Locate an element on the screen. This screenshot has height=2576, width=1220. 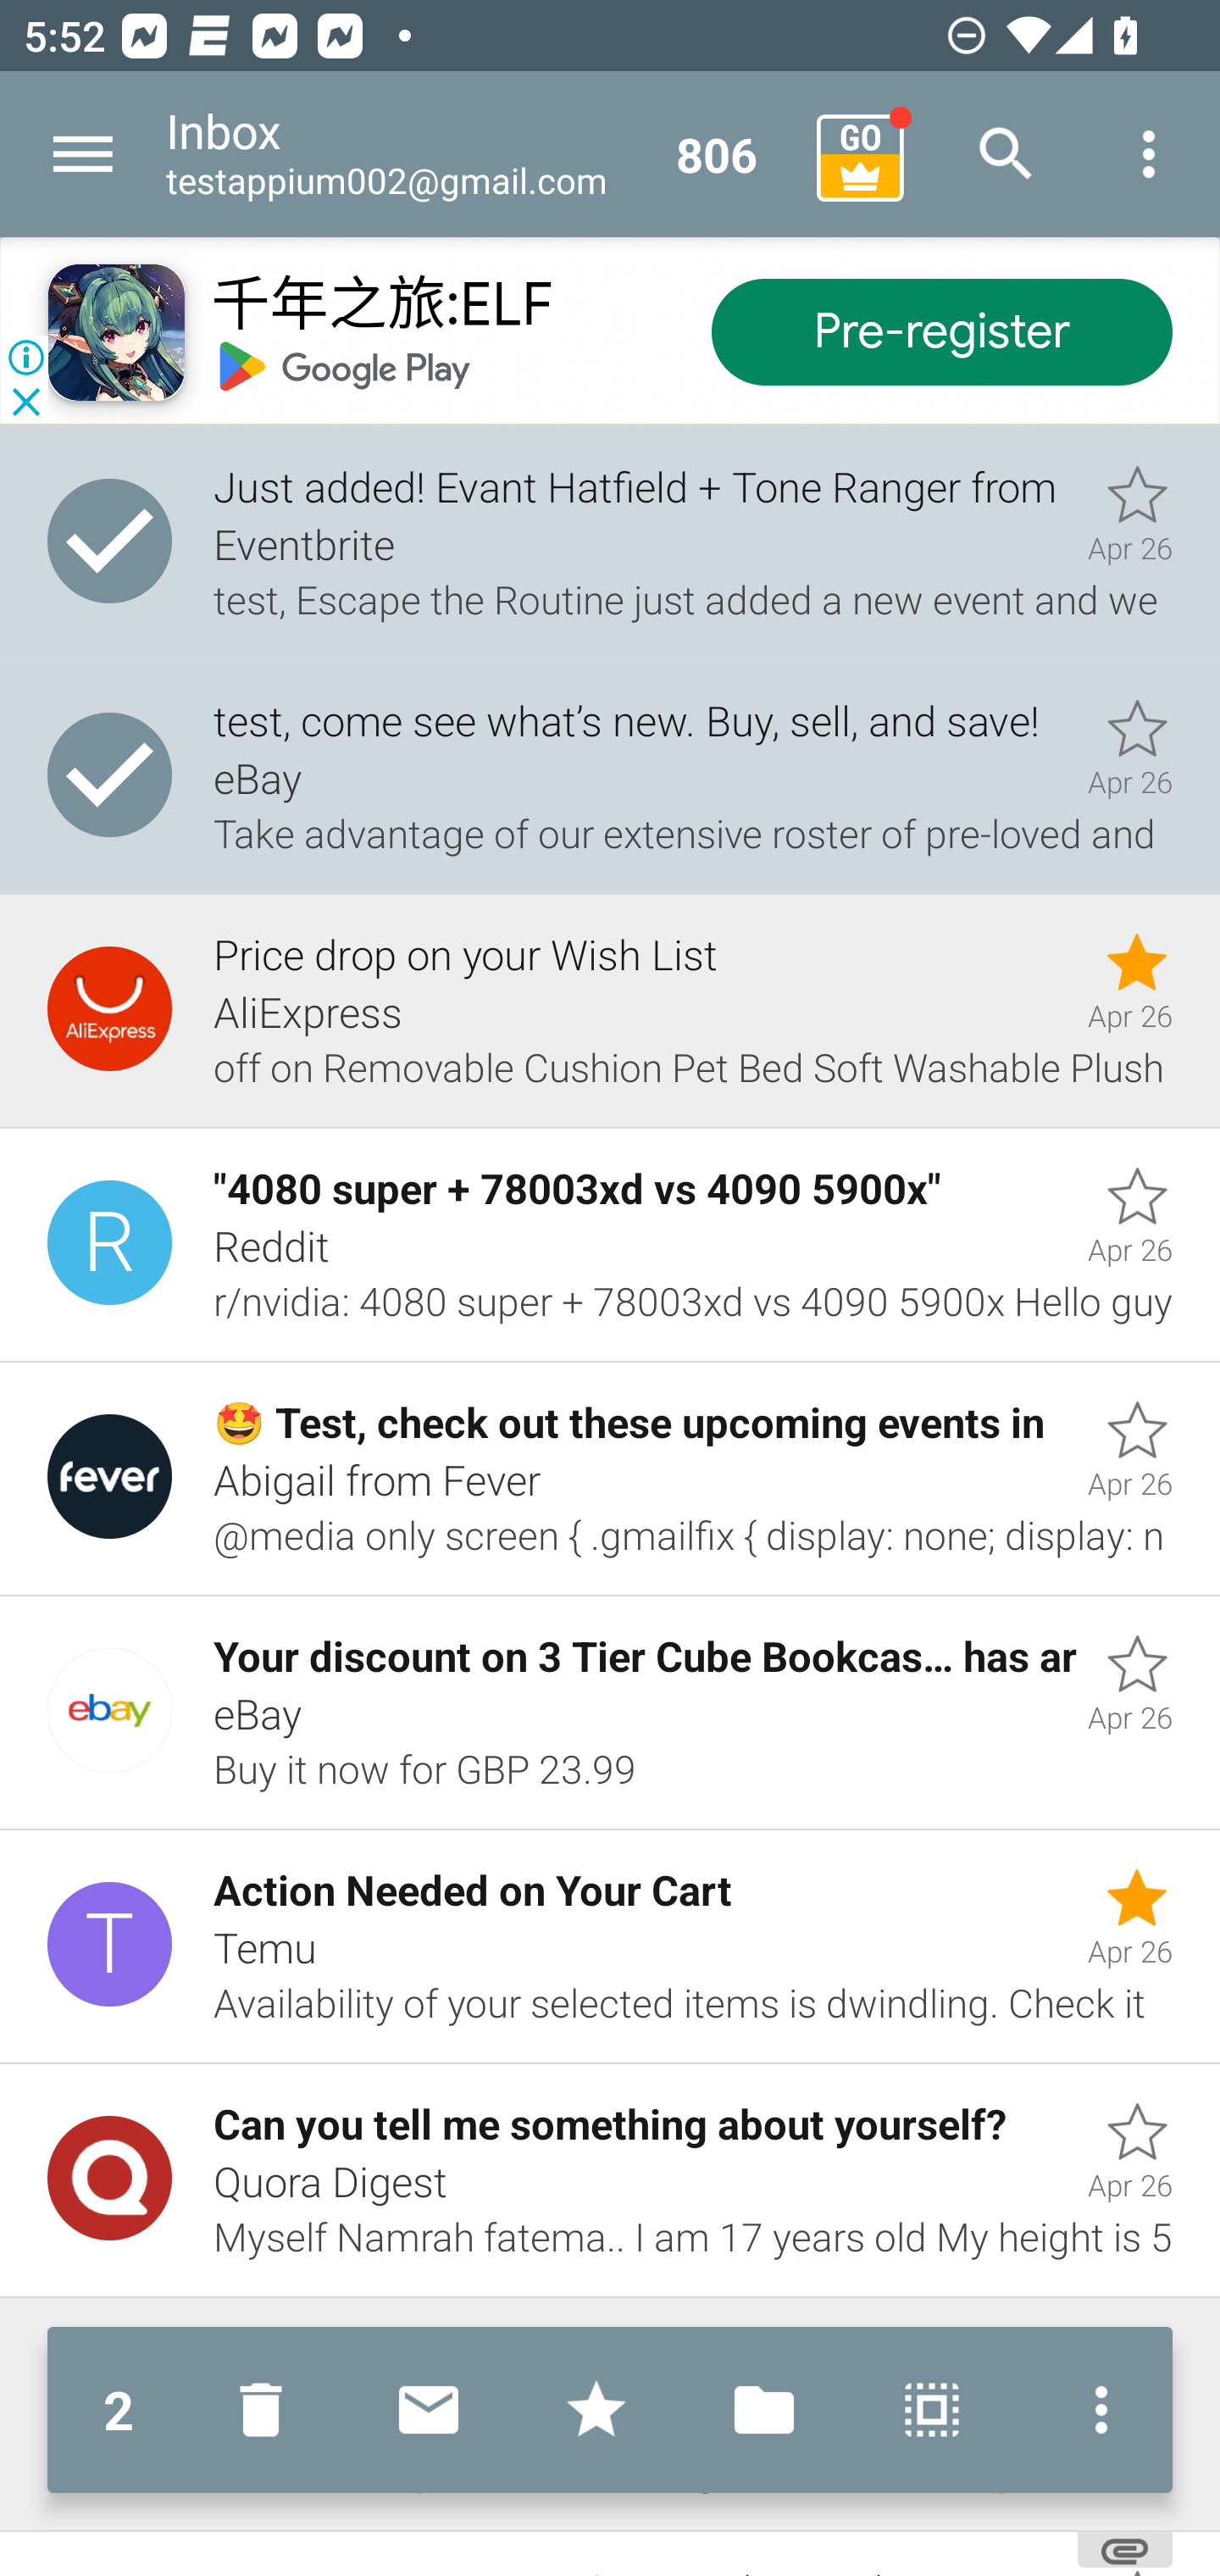
Search is located at coordinates (1006, 154).